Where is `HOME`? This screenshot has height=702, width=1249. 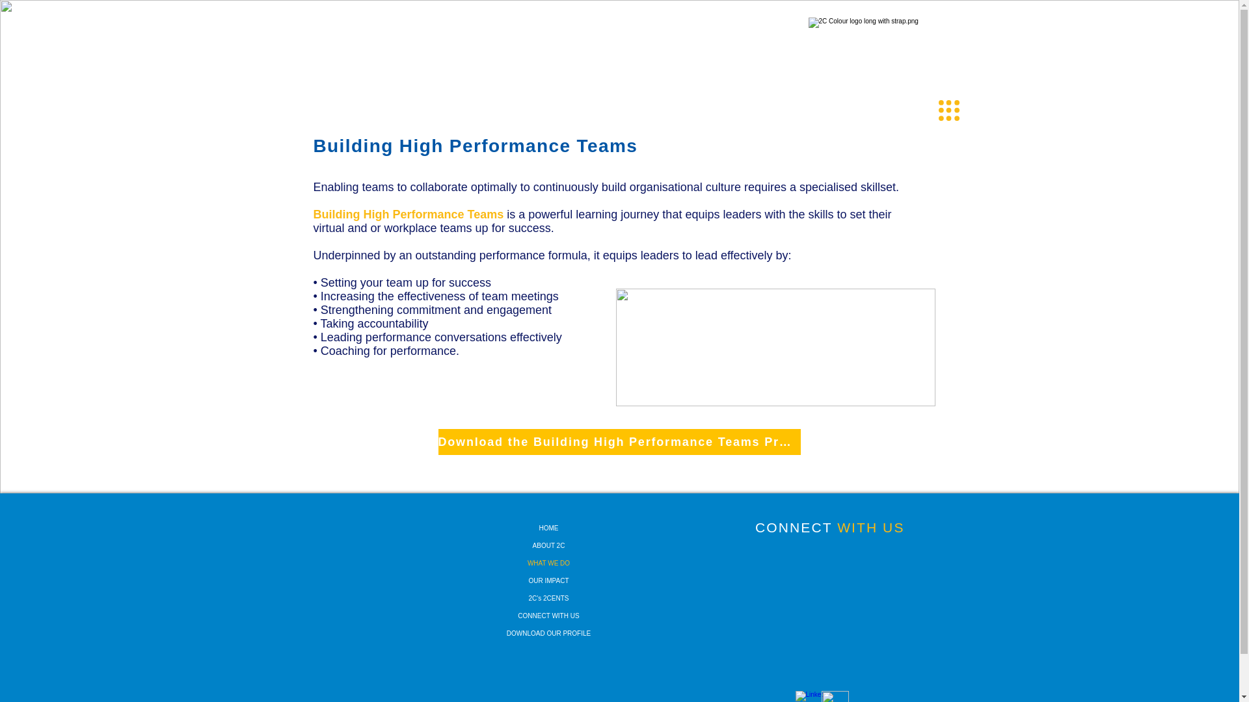
HOME is located at coordinates (548, 528).